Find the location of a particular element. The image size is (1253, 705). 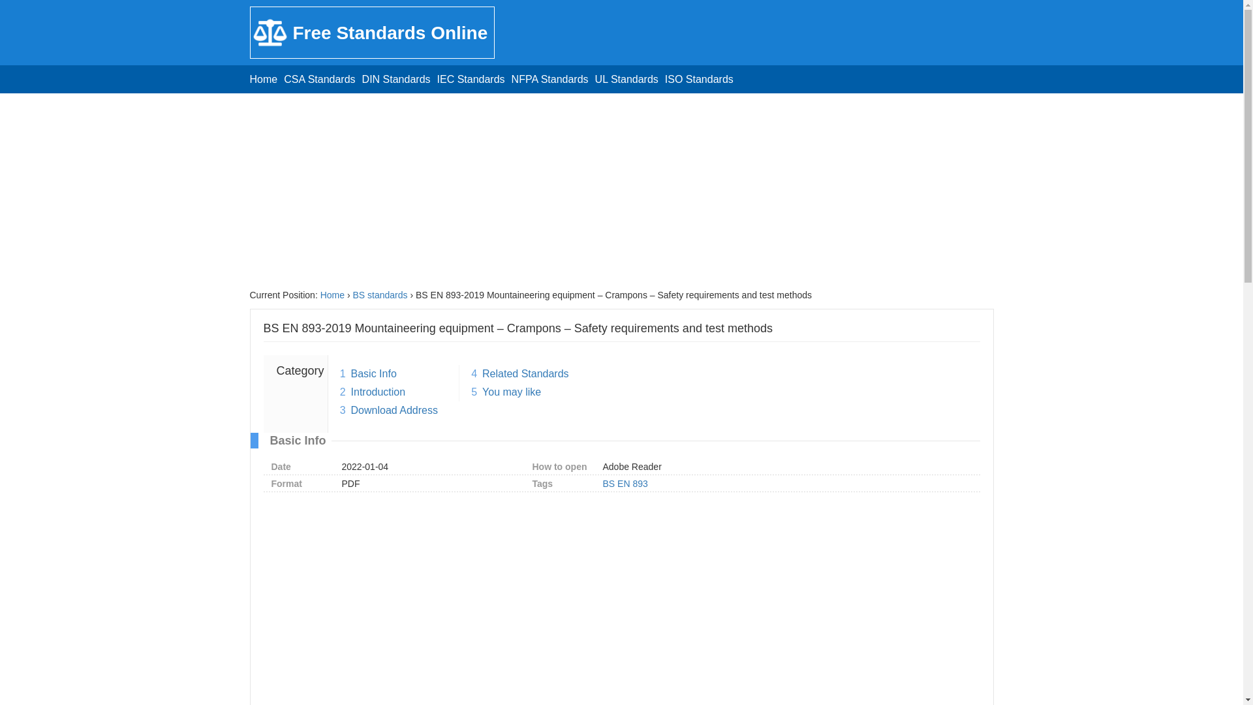

Related Standards is located at coordinates (525, 373).